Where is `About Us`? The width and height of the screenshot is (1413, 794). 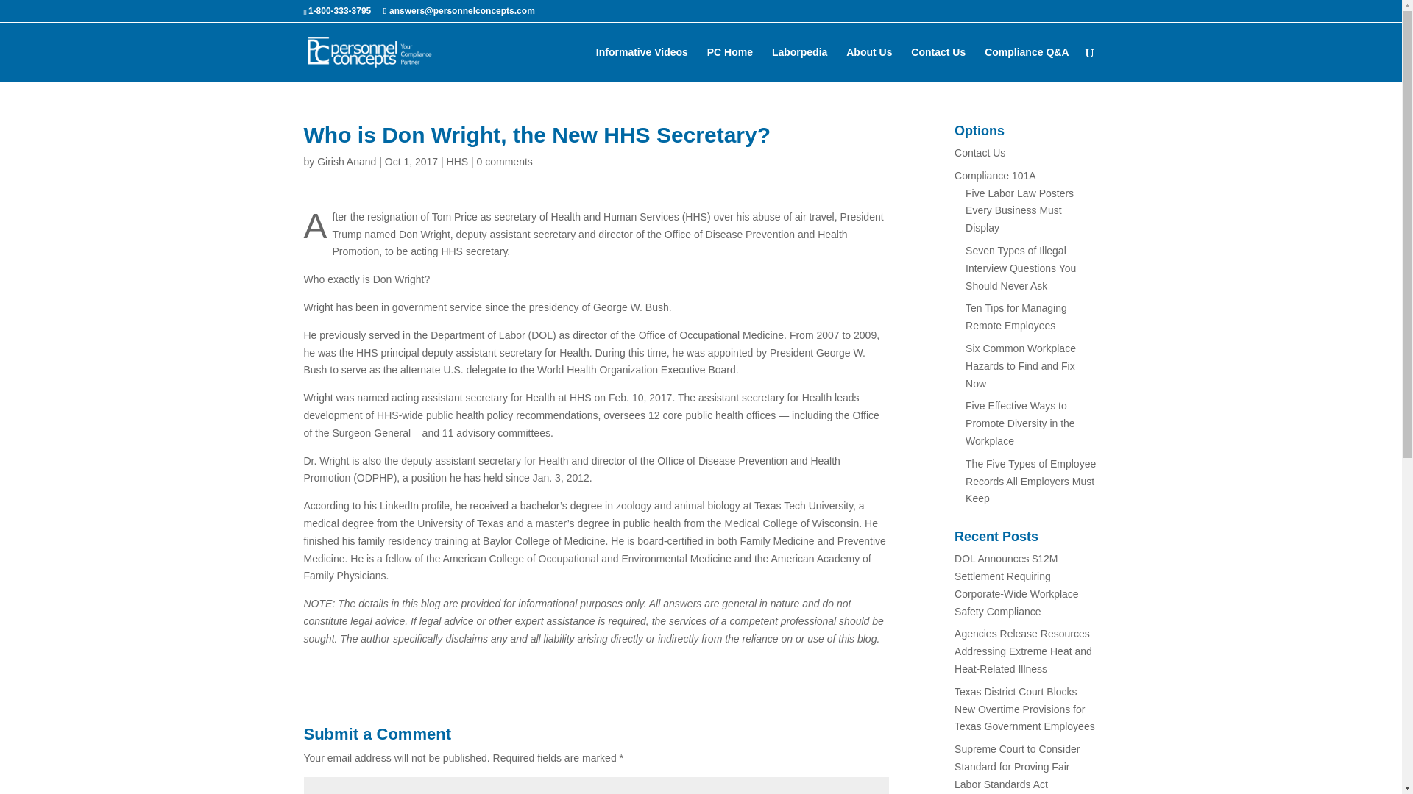 About Us is located at coordinates (868, 64).